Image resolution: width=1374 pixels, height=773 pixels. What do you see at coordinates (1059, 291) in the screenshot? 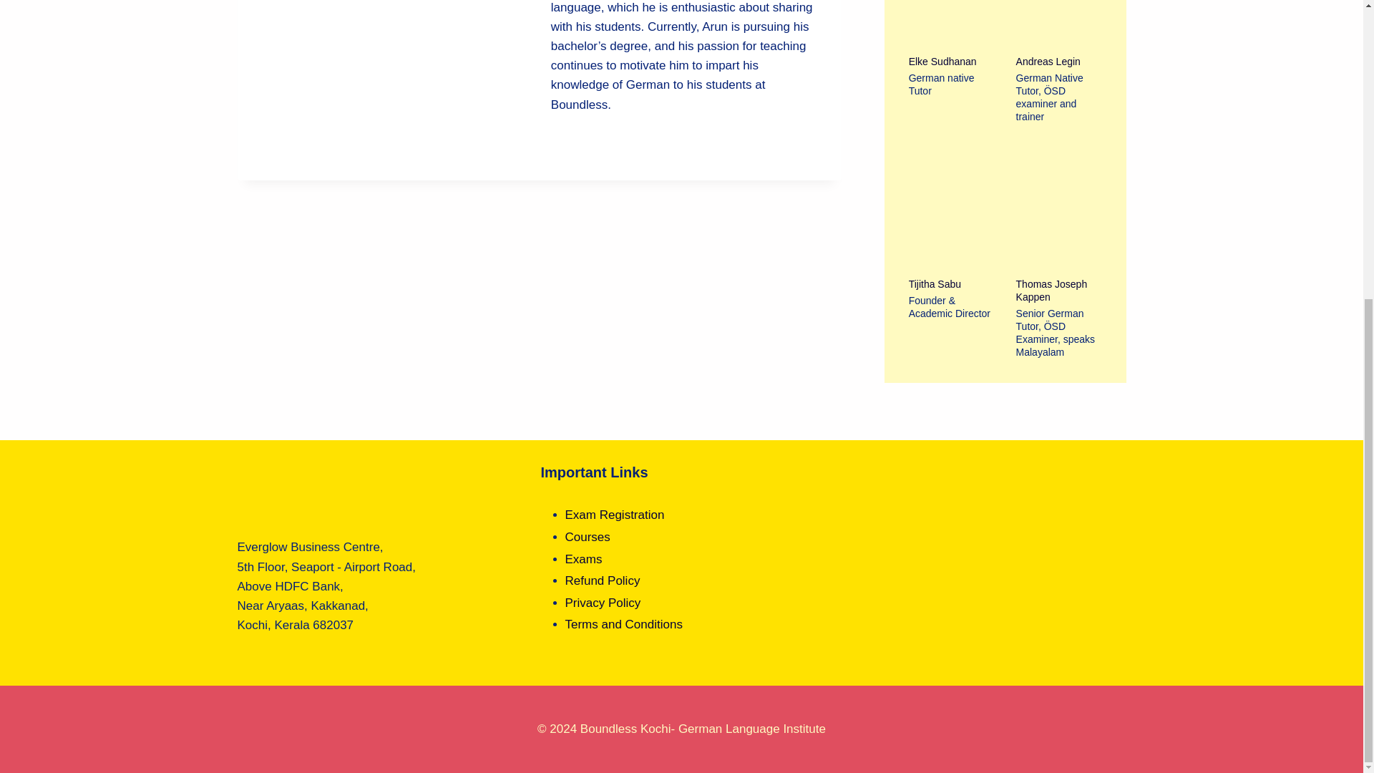
I see `Thomas Joseph Kappen` at bounding box center [1059, 291].